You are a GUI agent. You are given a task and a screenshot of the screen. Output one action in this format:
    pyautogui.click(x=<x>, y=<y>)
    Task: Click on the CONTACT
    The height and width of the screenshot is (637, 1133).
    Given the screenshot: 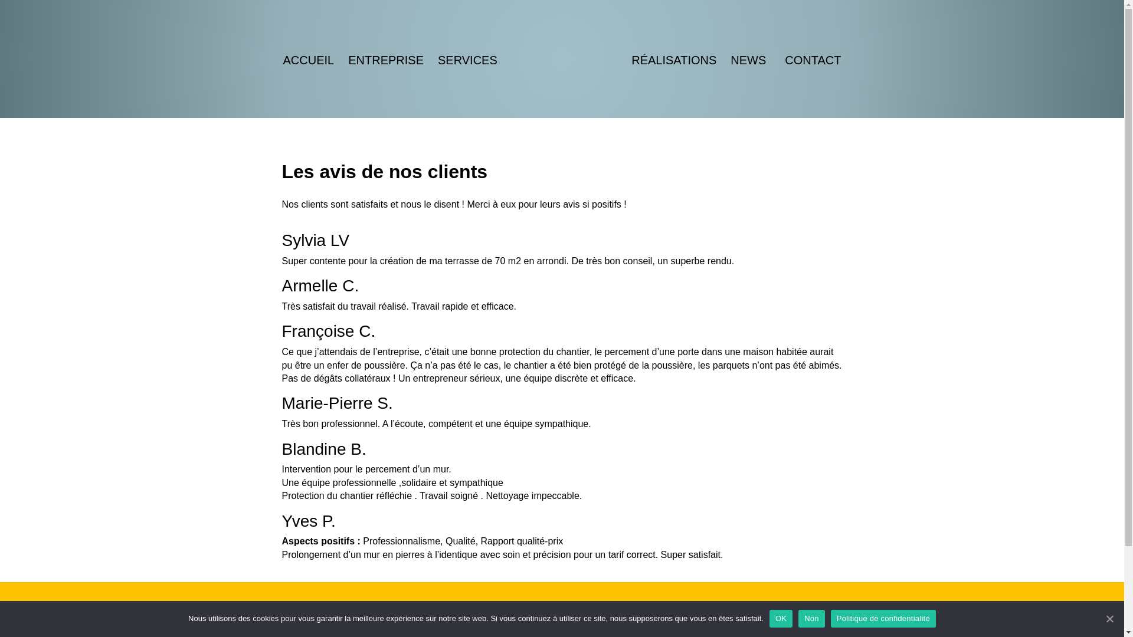 What is the action you would take?
    pyautogui.click(x=813, y=60)
    